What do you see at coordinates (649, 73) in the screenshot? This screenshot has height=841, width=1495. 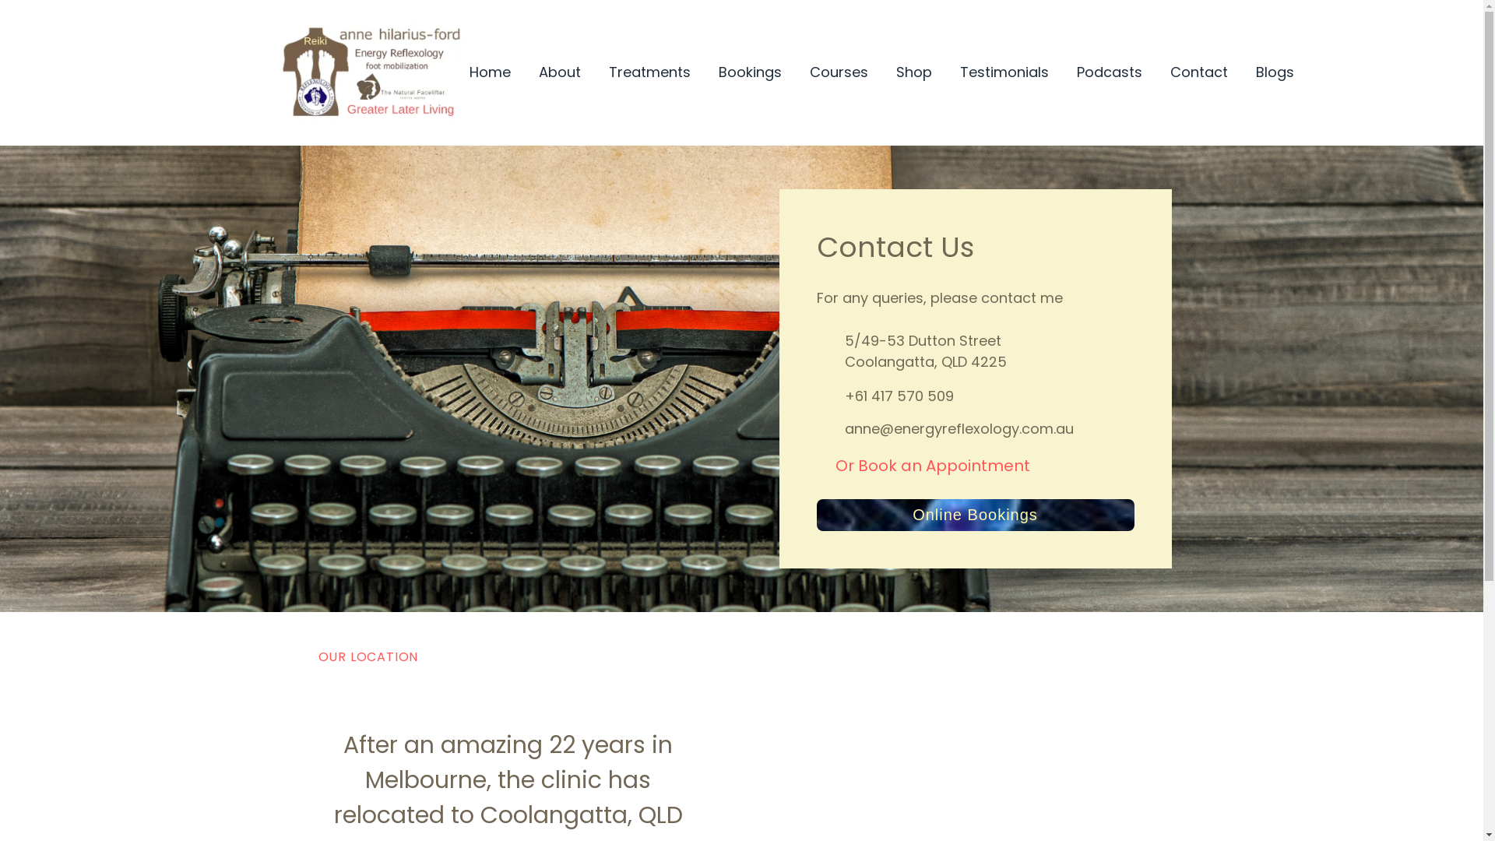 I see `Treatments` at bounding box center [649, 73].